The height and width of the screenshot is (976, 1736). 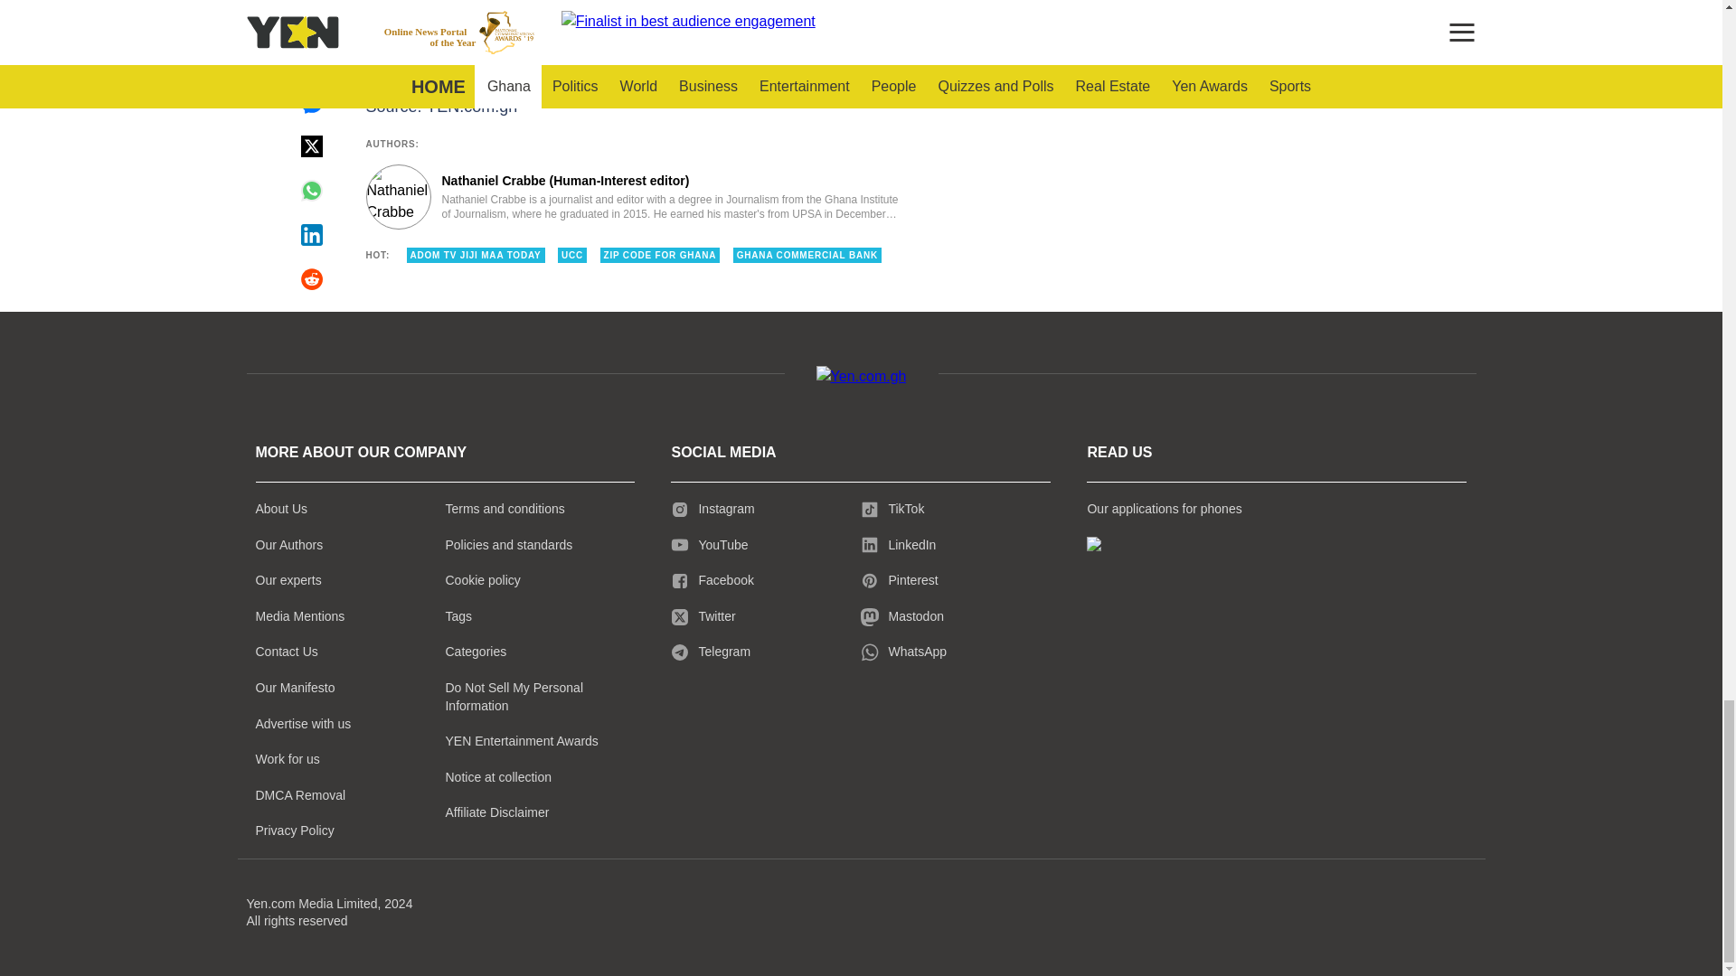 I want to click on Author page, so click(x=637, y=197).